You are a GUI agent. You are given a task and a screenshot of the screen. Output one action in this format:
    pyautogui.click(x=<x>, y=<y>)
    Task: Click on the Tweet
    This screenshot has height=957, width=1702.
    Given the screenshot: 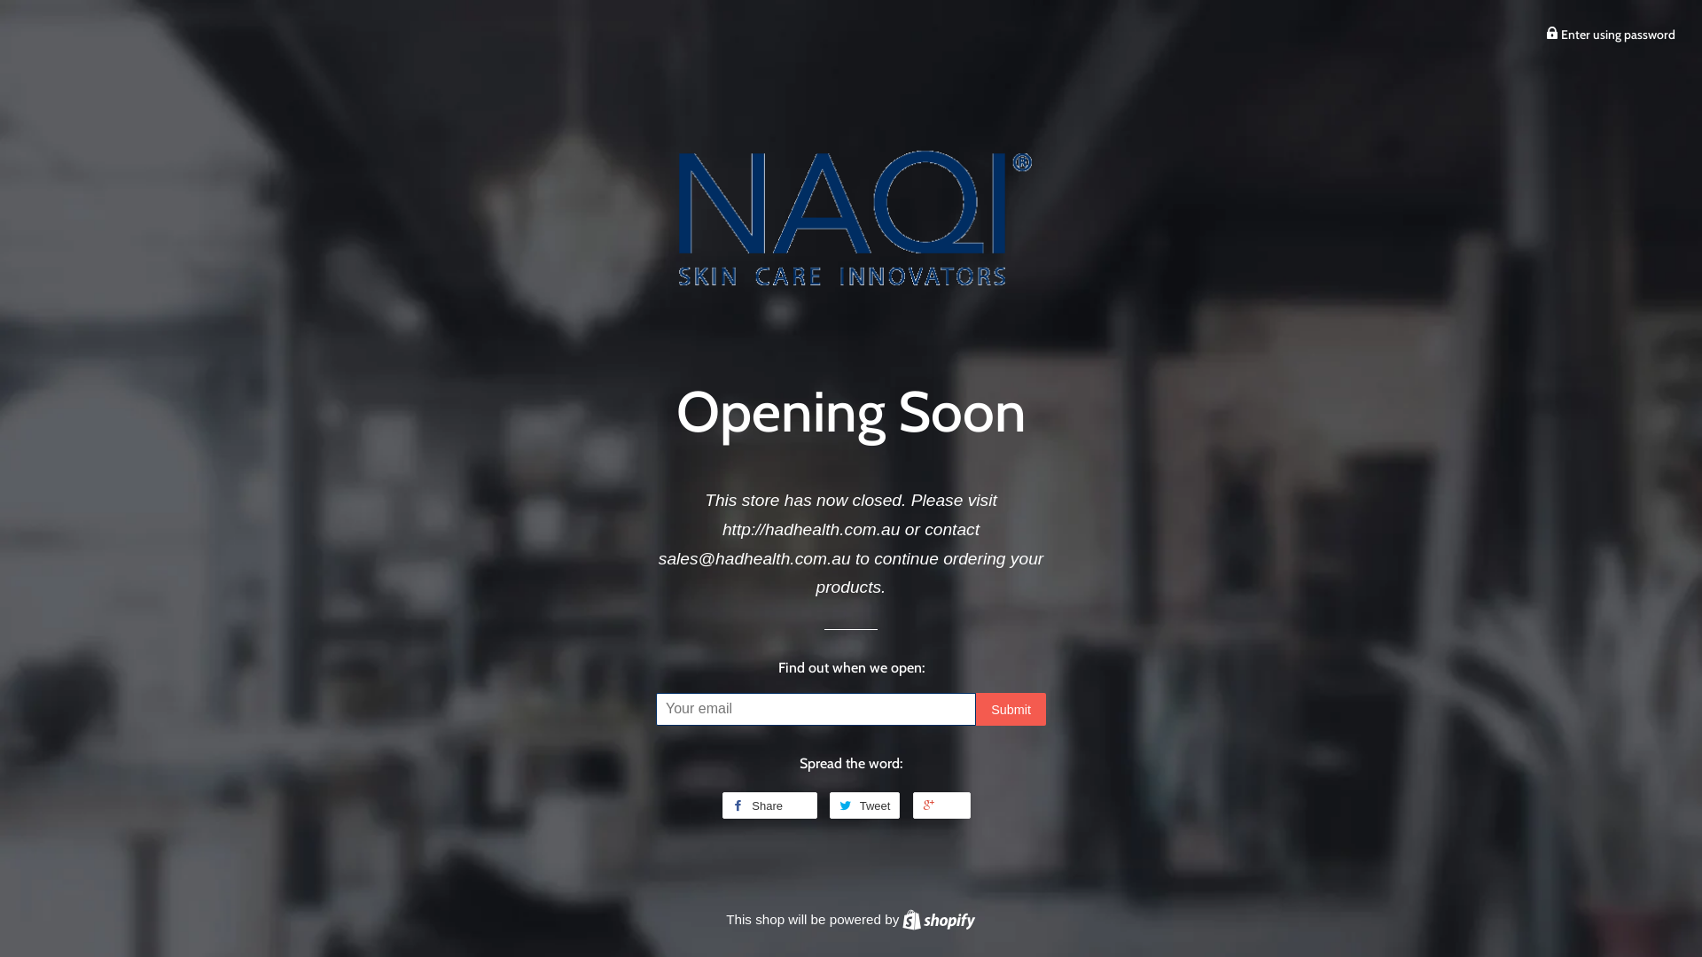 What is the action you would take?
    pyautogui.click(x=865, y=805)
    